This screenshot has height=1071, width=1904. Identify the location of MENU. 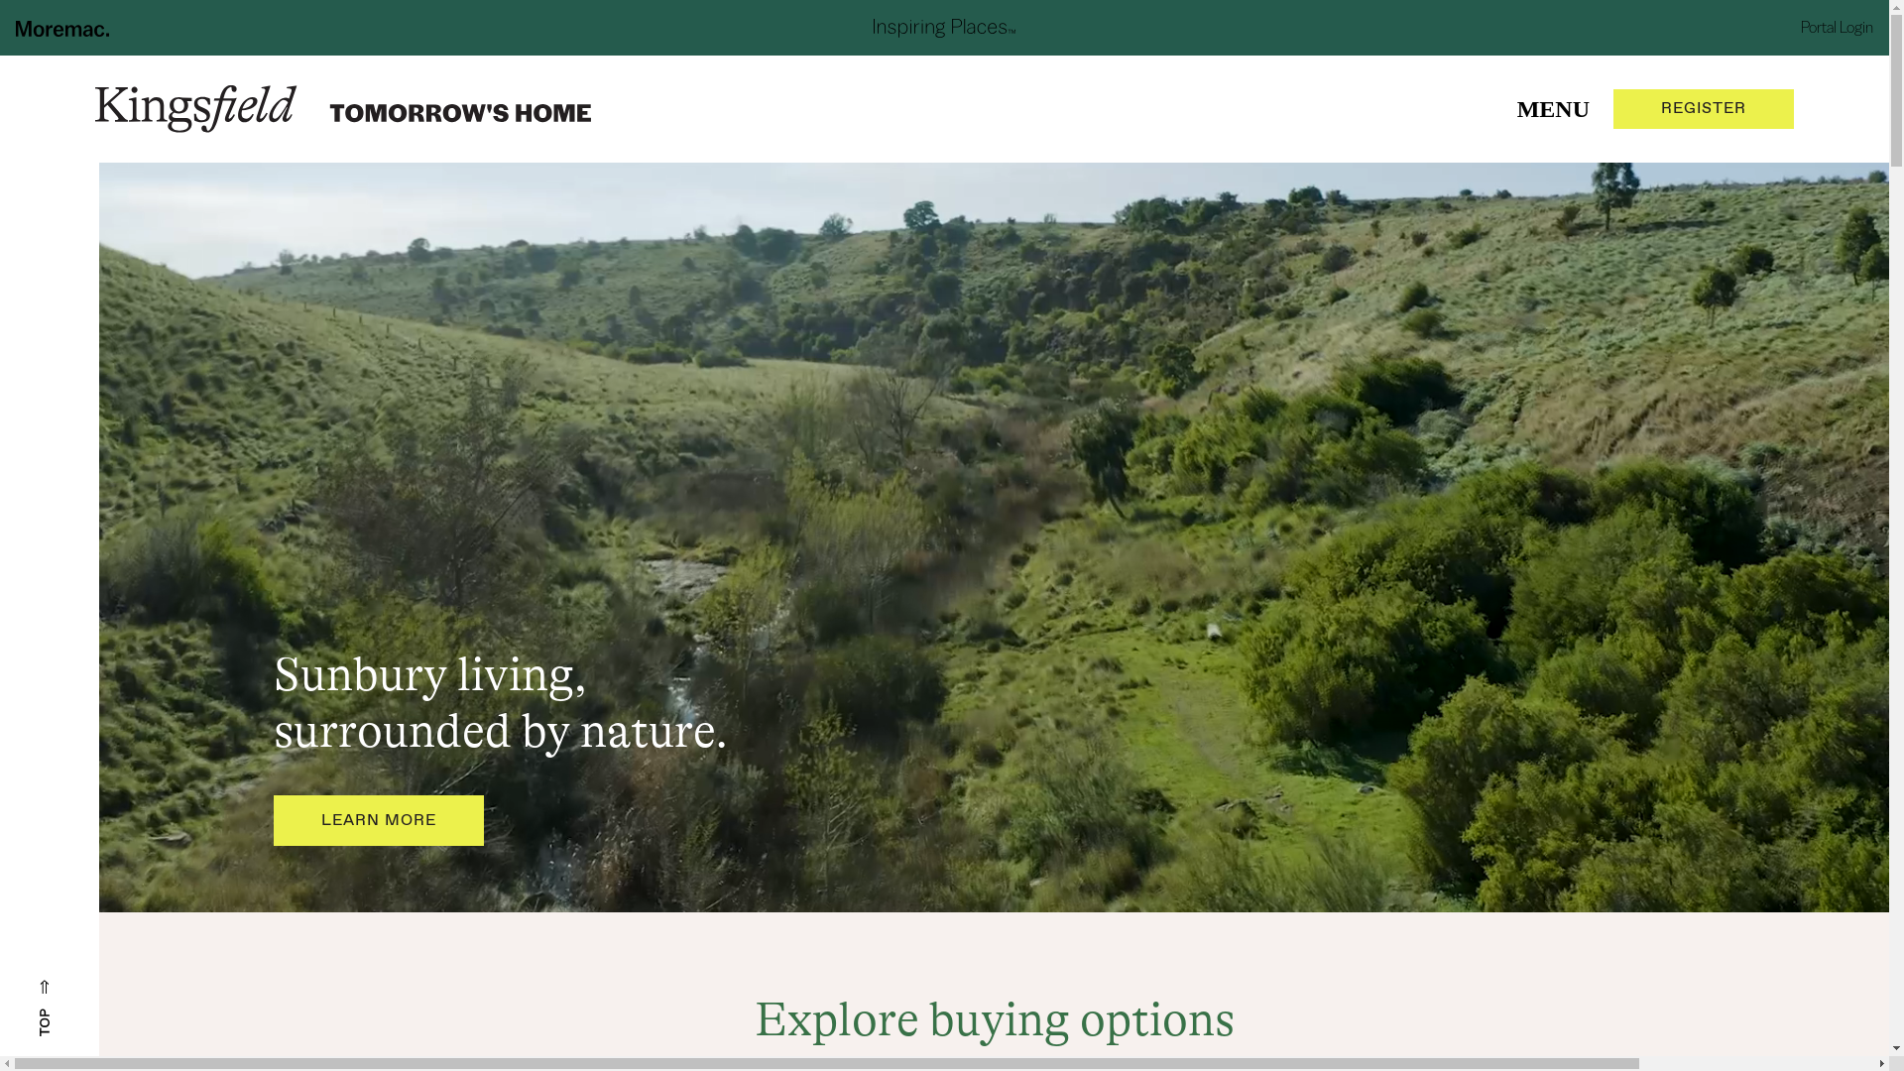
(1553, 109).